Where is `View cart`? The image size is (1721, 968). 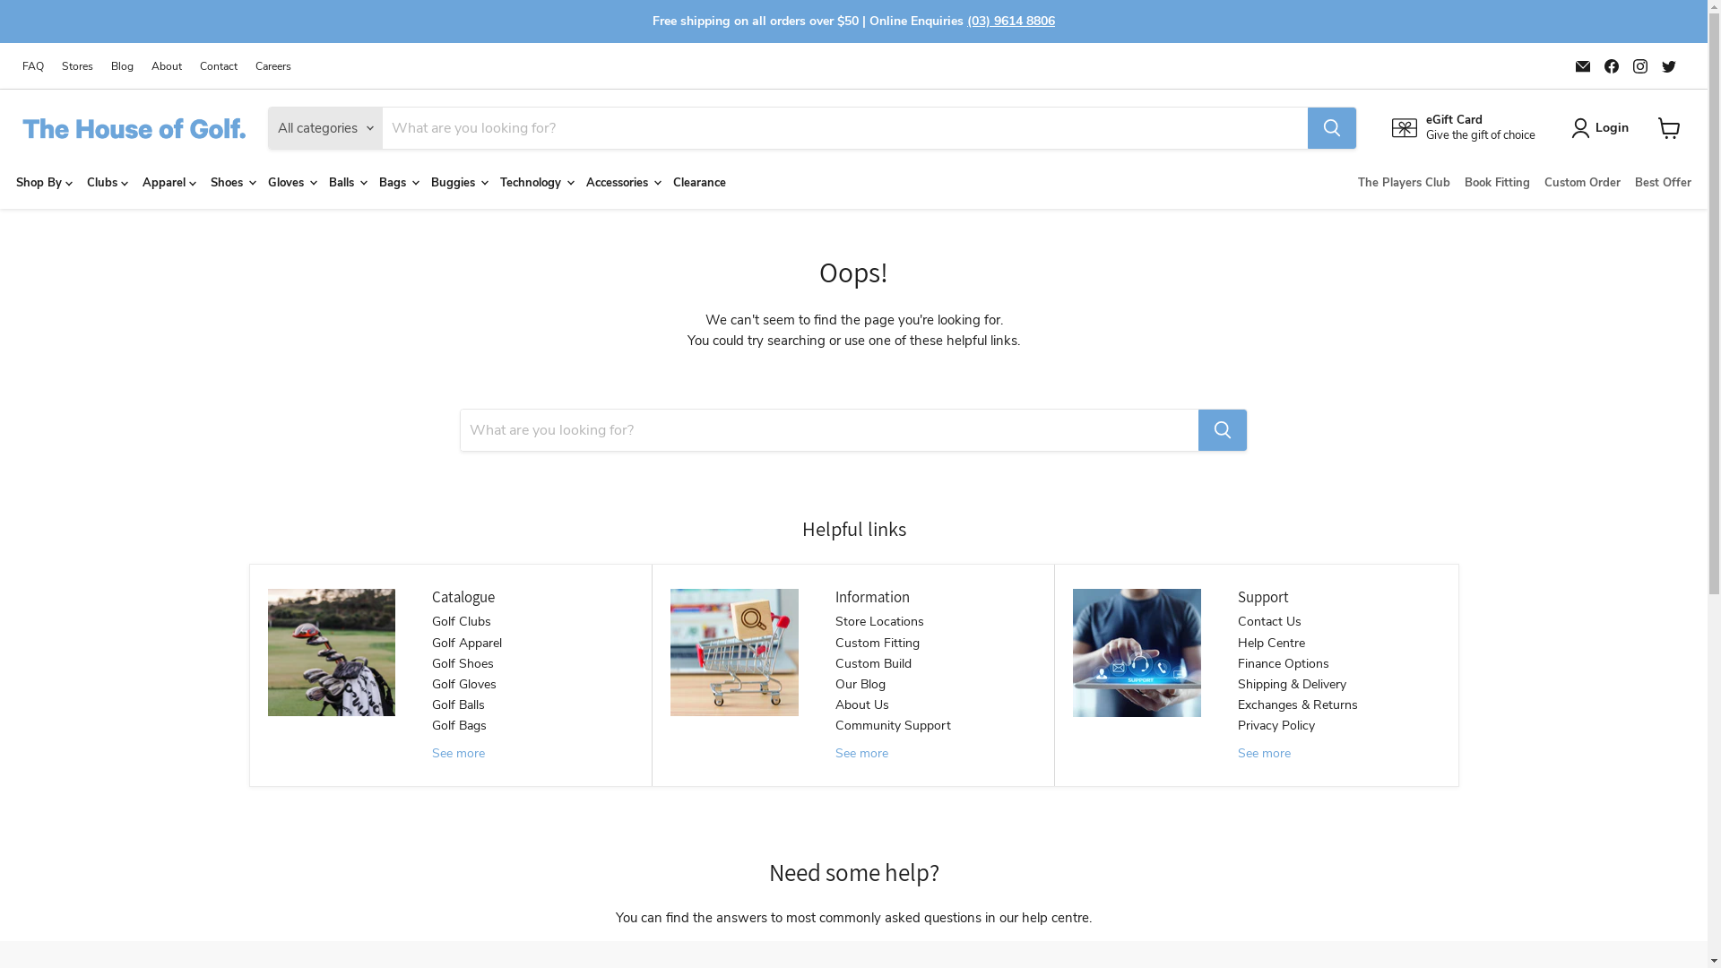 View cart is located at coordinates (1669, 128).